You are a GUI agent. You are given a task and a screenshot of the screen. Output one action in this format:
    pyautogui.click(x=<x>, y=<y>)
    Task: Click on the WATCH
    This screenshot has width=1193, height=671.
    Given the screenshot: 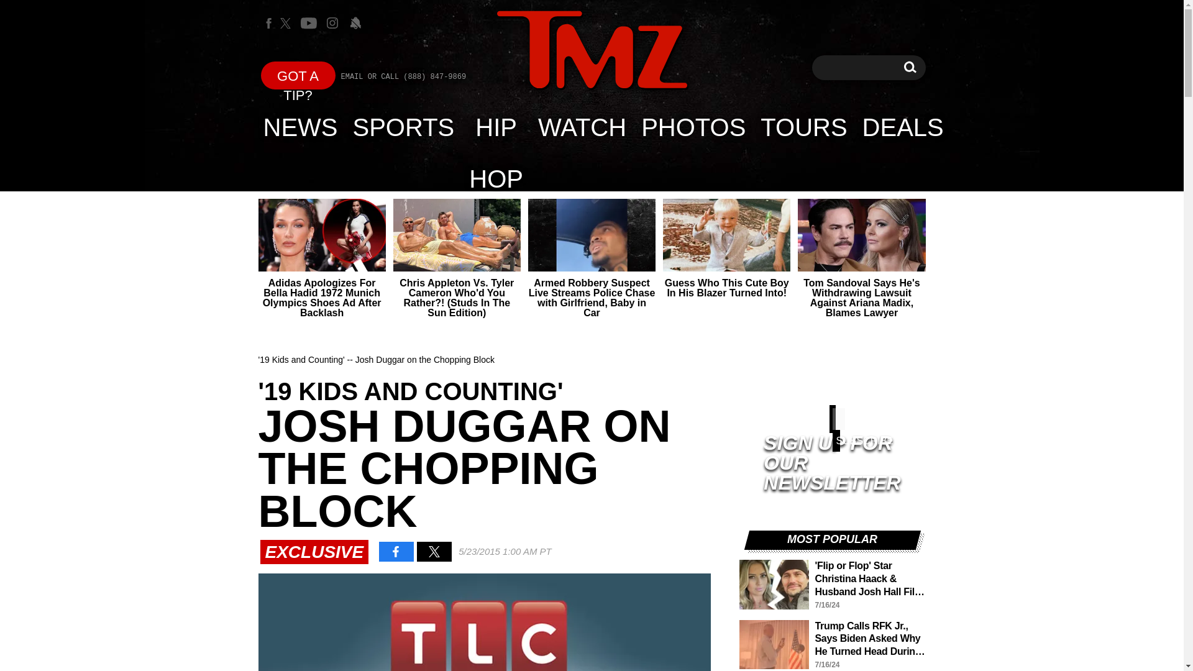 What is the action you would take?
    pyautogui.click(x=582, y=127)
    